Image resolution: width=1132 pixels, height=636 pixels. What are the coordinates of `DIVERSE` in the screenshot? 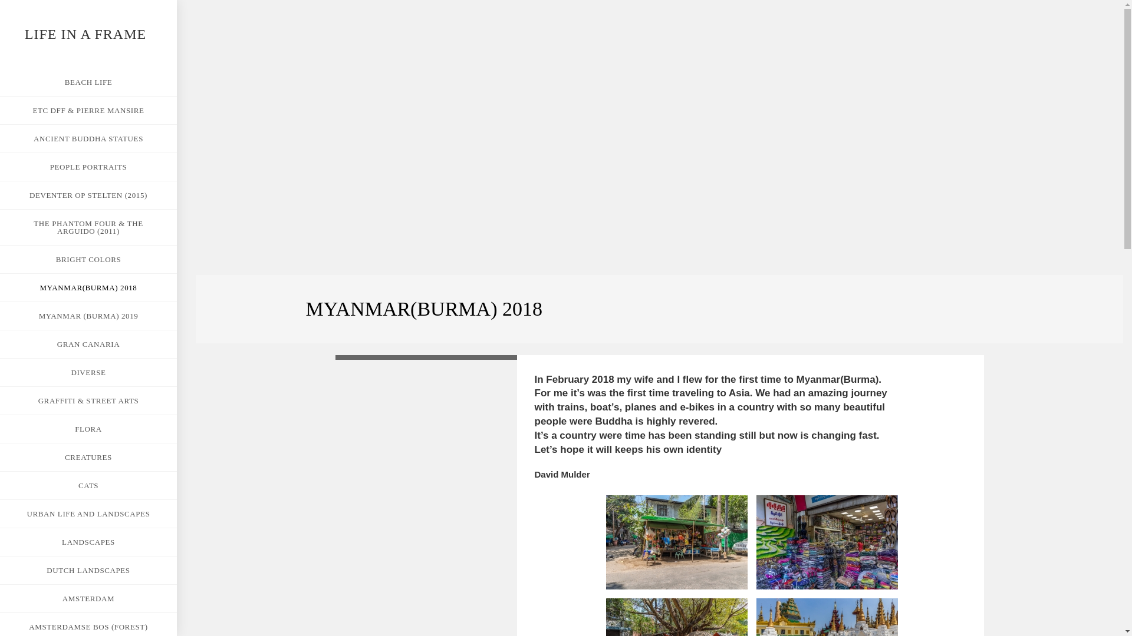 It's located at (88, 372).